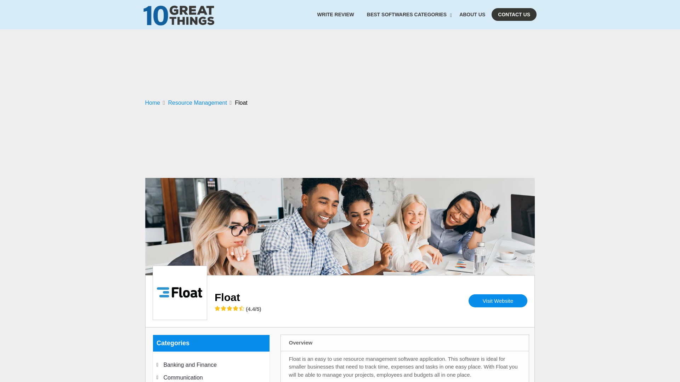 The width and height of the screenshot is (680, 382). I want to click on Communication, so click(183, 377).